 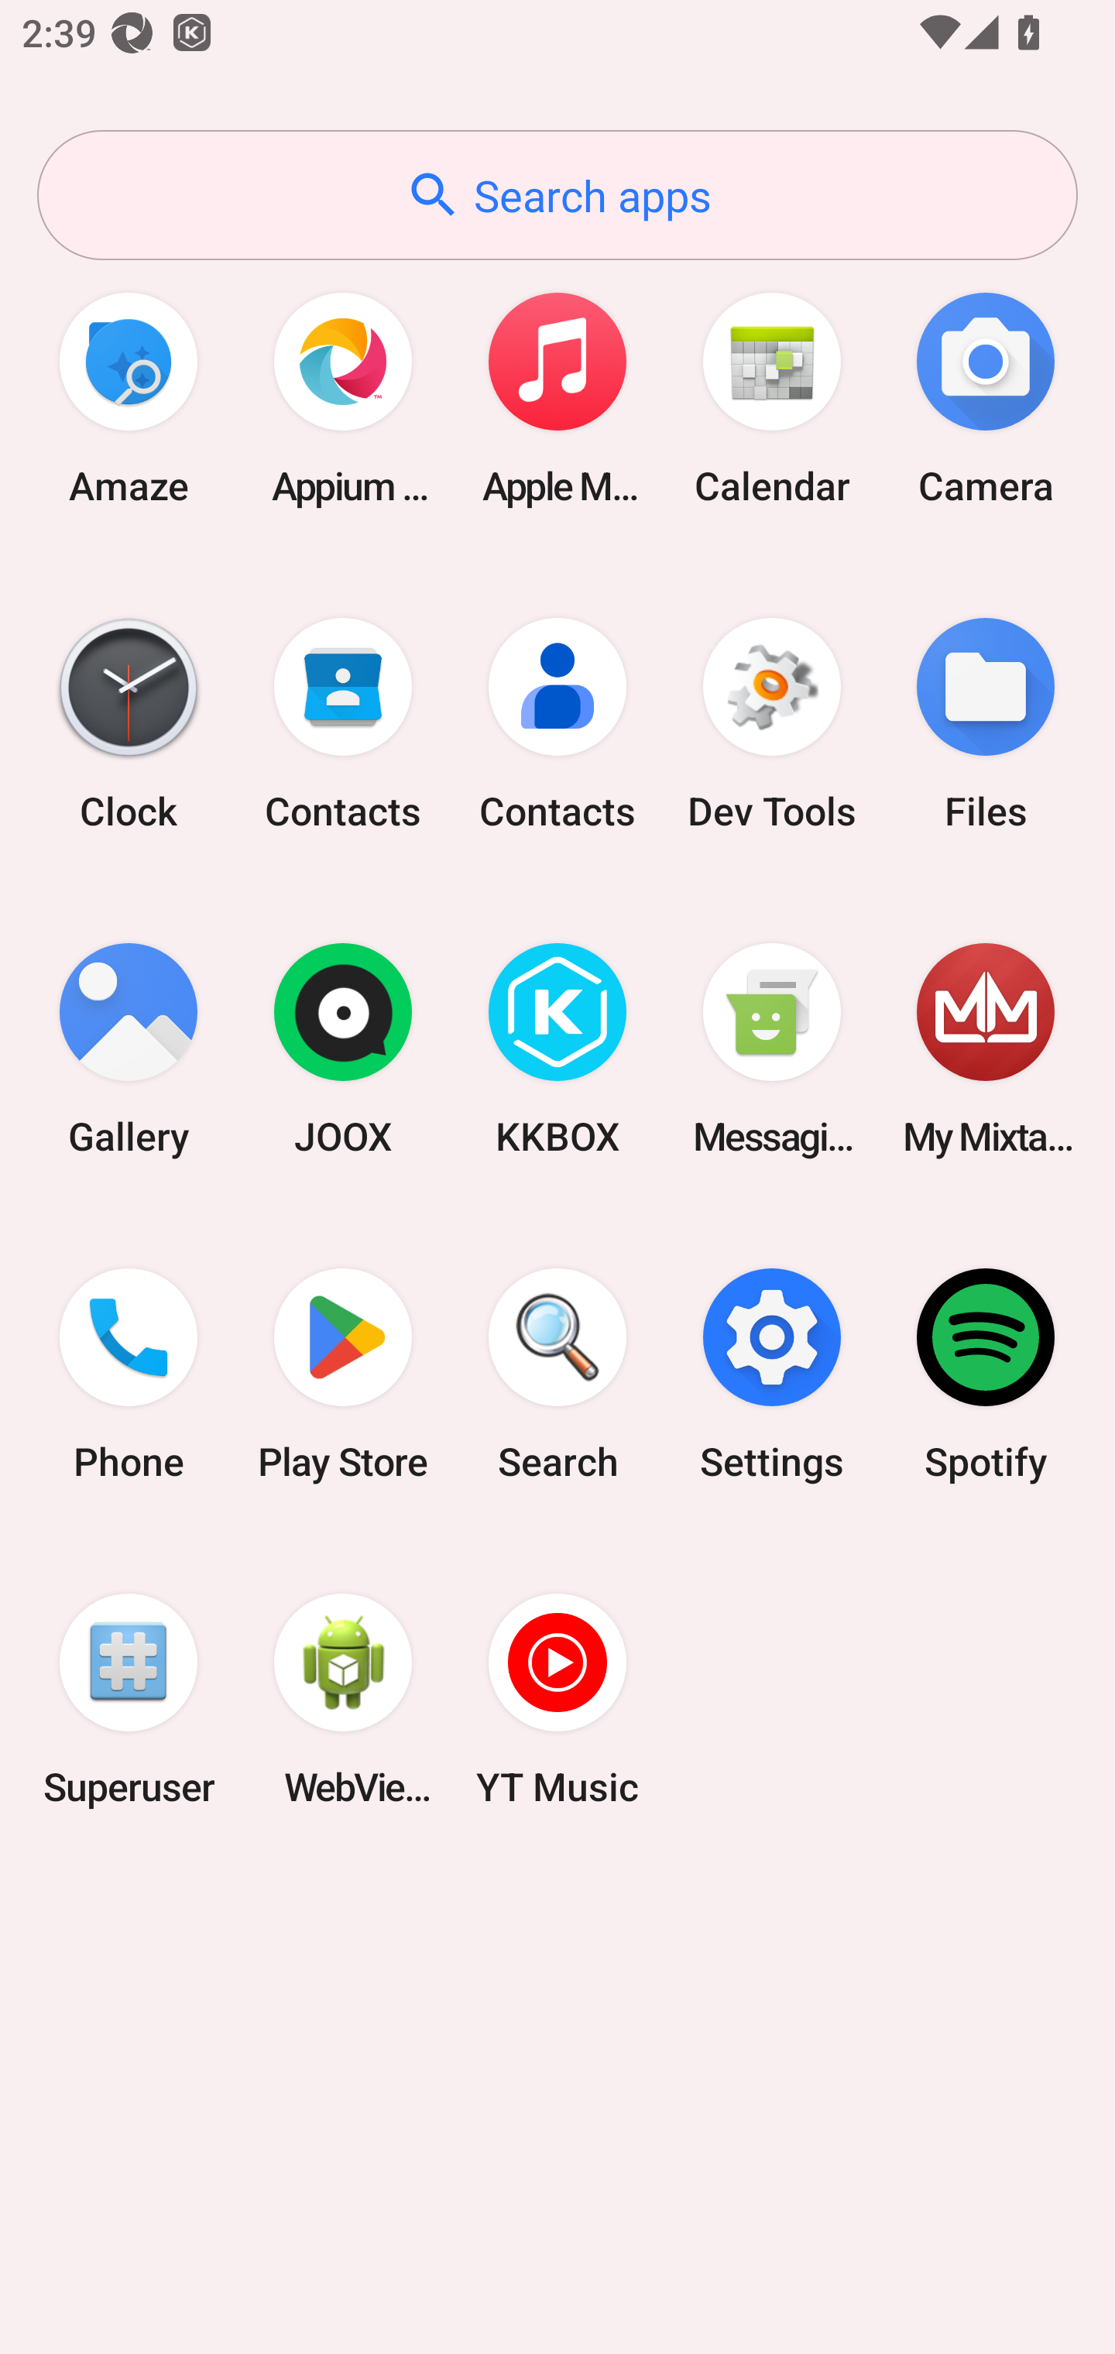 What do you see at coordinates (771, 1050) in the screenshot?
I see `Messaging` at bounding box center [771, 1050].